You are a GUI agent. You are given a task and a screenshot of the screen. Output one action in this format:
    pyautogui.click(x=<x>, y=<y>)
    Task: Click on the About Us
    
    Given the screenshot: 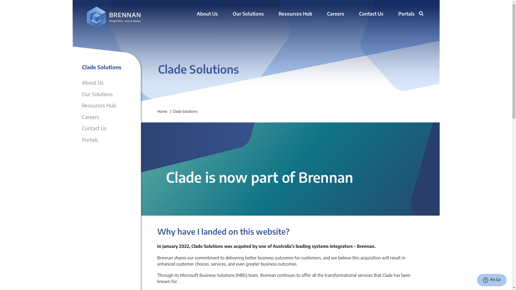 What is the action you would take?
    pyautogui.click(x=207, y=14)
    